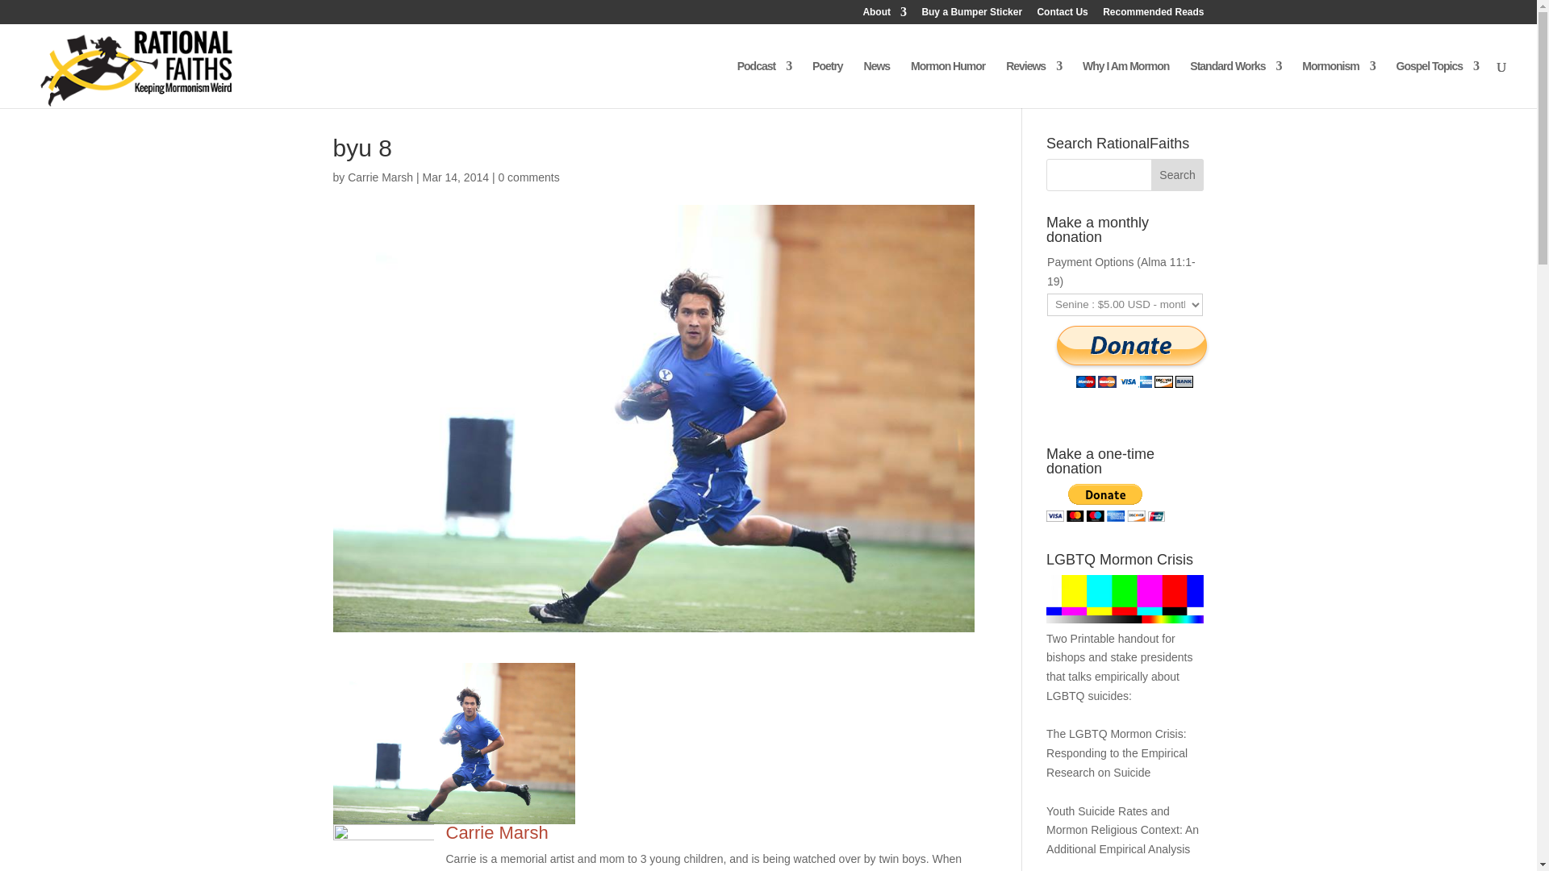 The height and width of the screenshot is (871, 1549). Describe the element at coordinates (971, 15) in the screenshot. I see `Buy a Bumper Sticker` at that location.